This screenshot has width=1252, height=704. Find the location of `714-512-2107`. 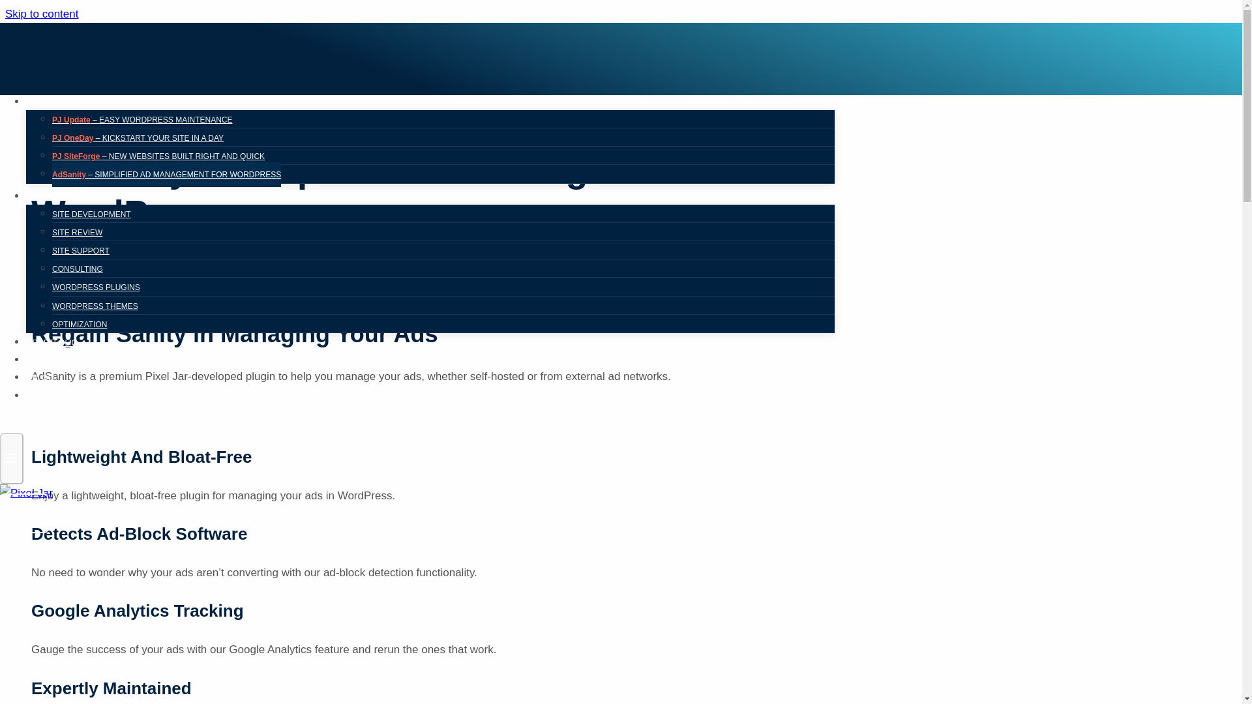

714-512-2107 is located at coordinates (57, 395).